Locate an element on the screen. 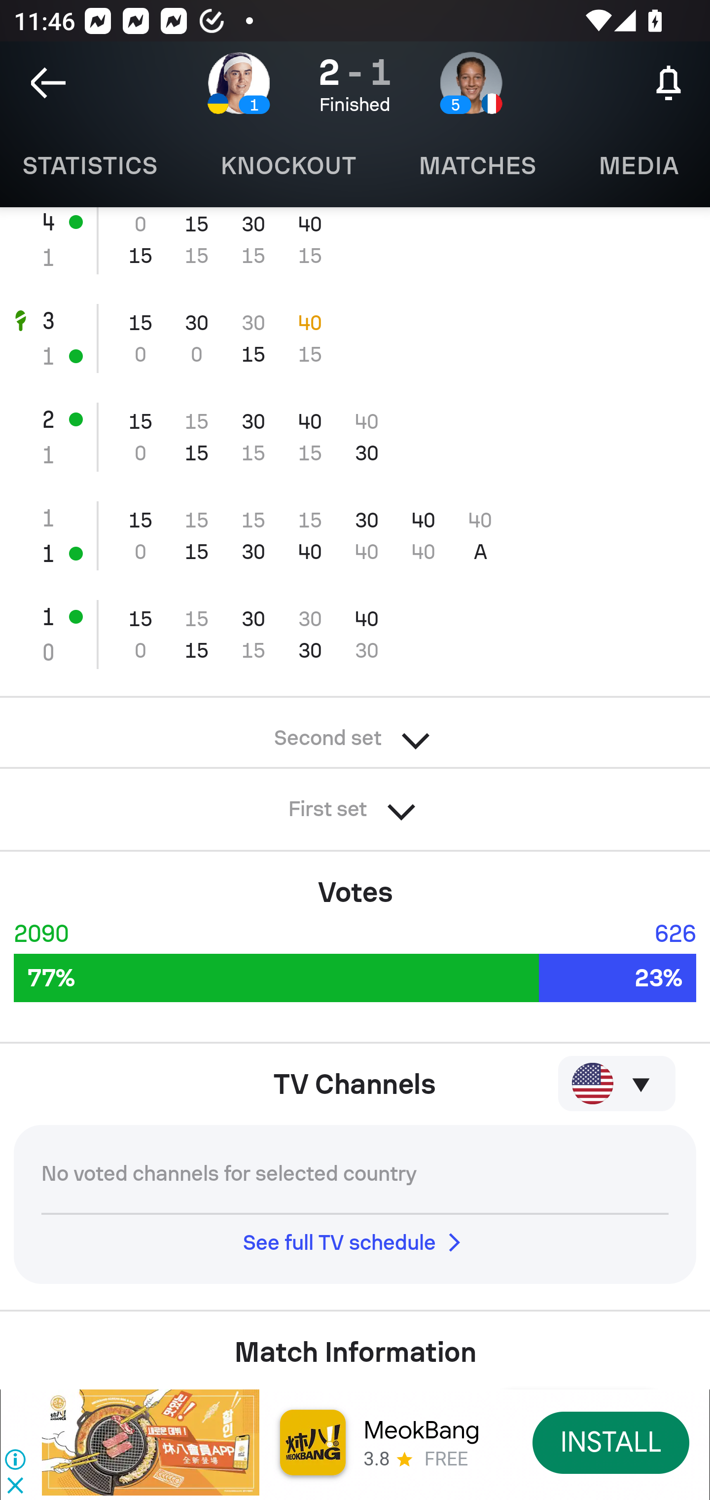 Image resolution: width=710 pixels, height=1500 pixels. 1 15 15 15 15 30 40 40 1 0 15 30 40 40 40 A is located at coordinates (355, 535).